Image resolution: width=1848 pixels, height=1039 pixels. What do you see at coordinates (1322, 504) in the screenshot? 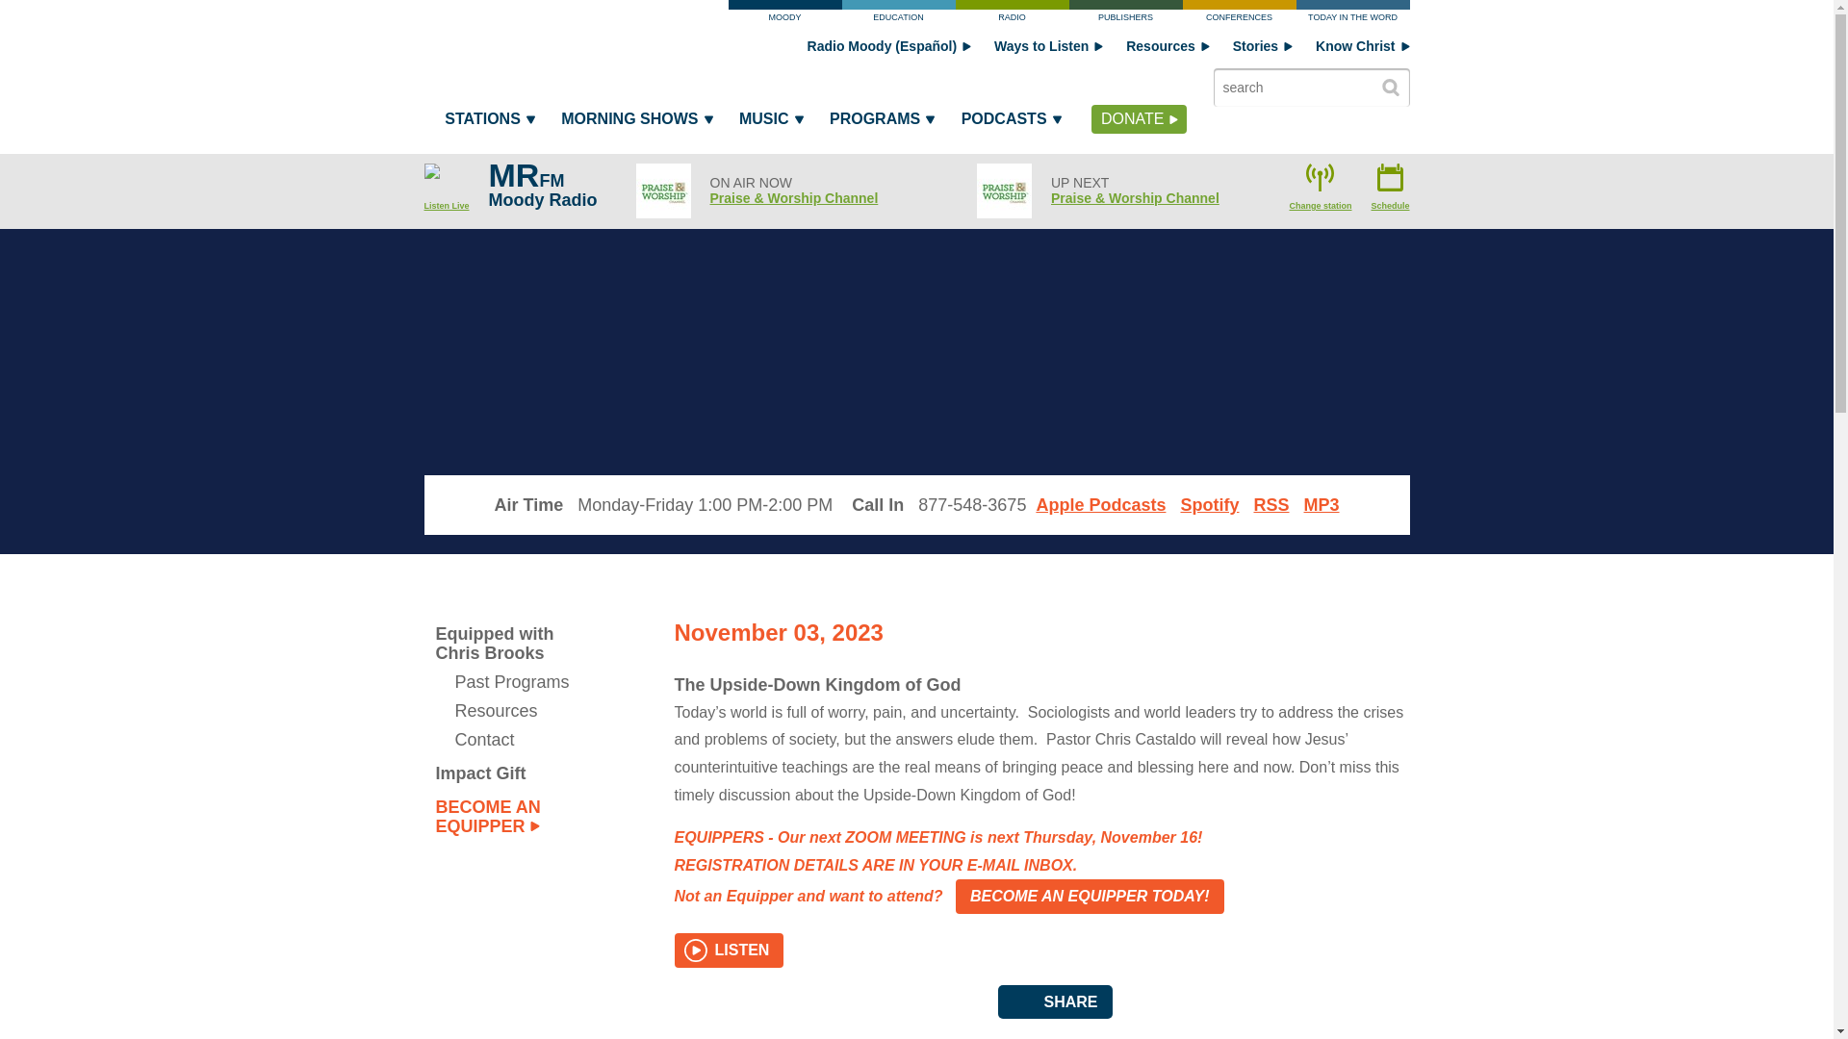
I see `MP3` at bounding box center [1322, 504].